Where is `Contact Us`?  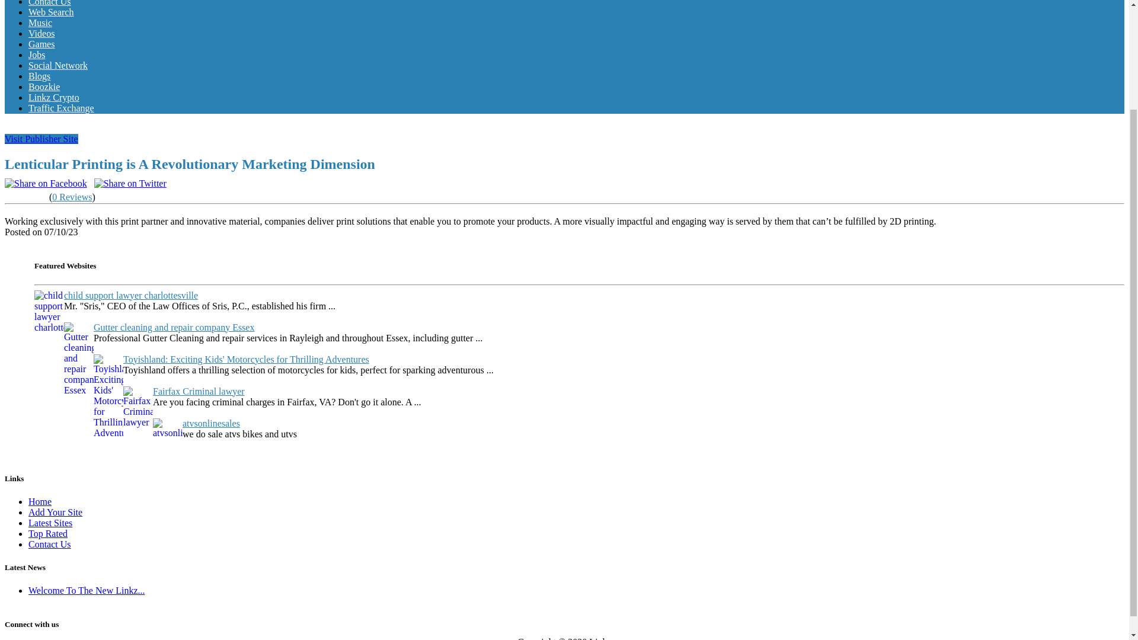
Contact Us is located at coordinates (50, 544).